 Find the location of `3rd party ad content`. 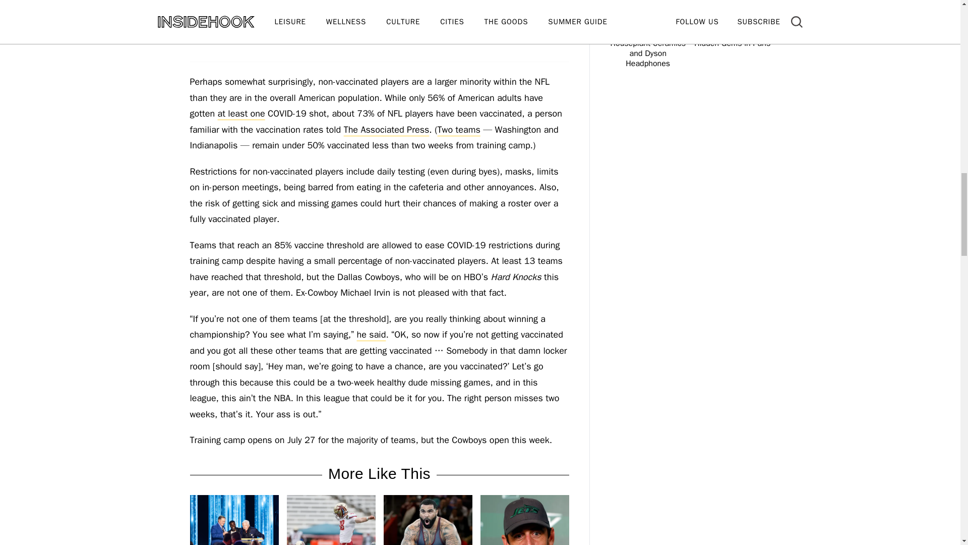

3rd party ad content is located at coordinates (379, 28).